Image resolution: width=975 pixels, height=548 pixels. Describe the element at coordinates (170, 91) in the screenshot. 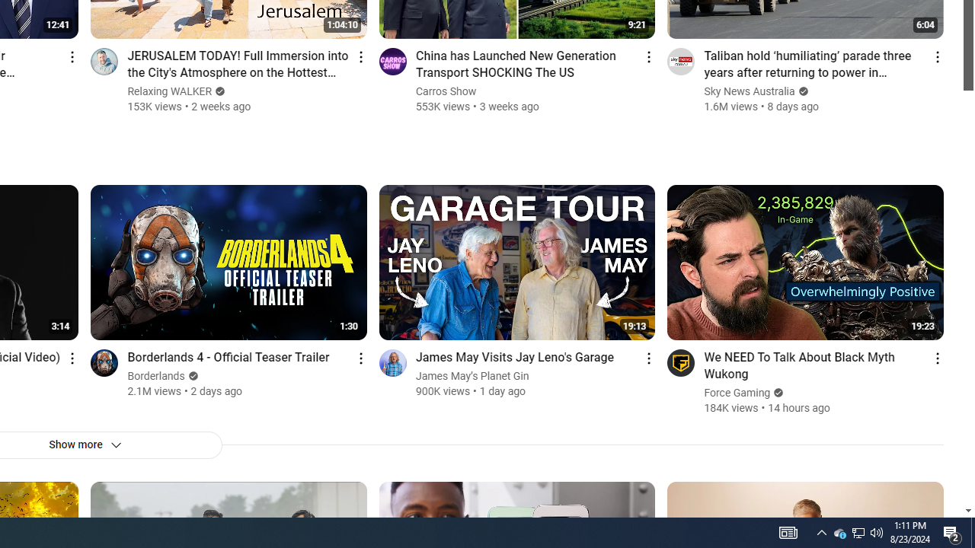

I see `Relaxing WALKER` at that location.